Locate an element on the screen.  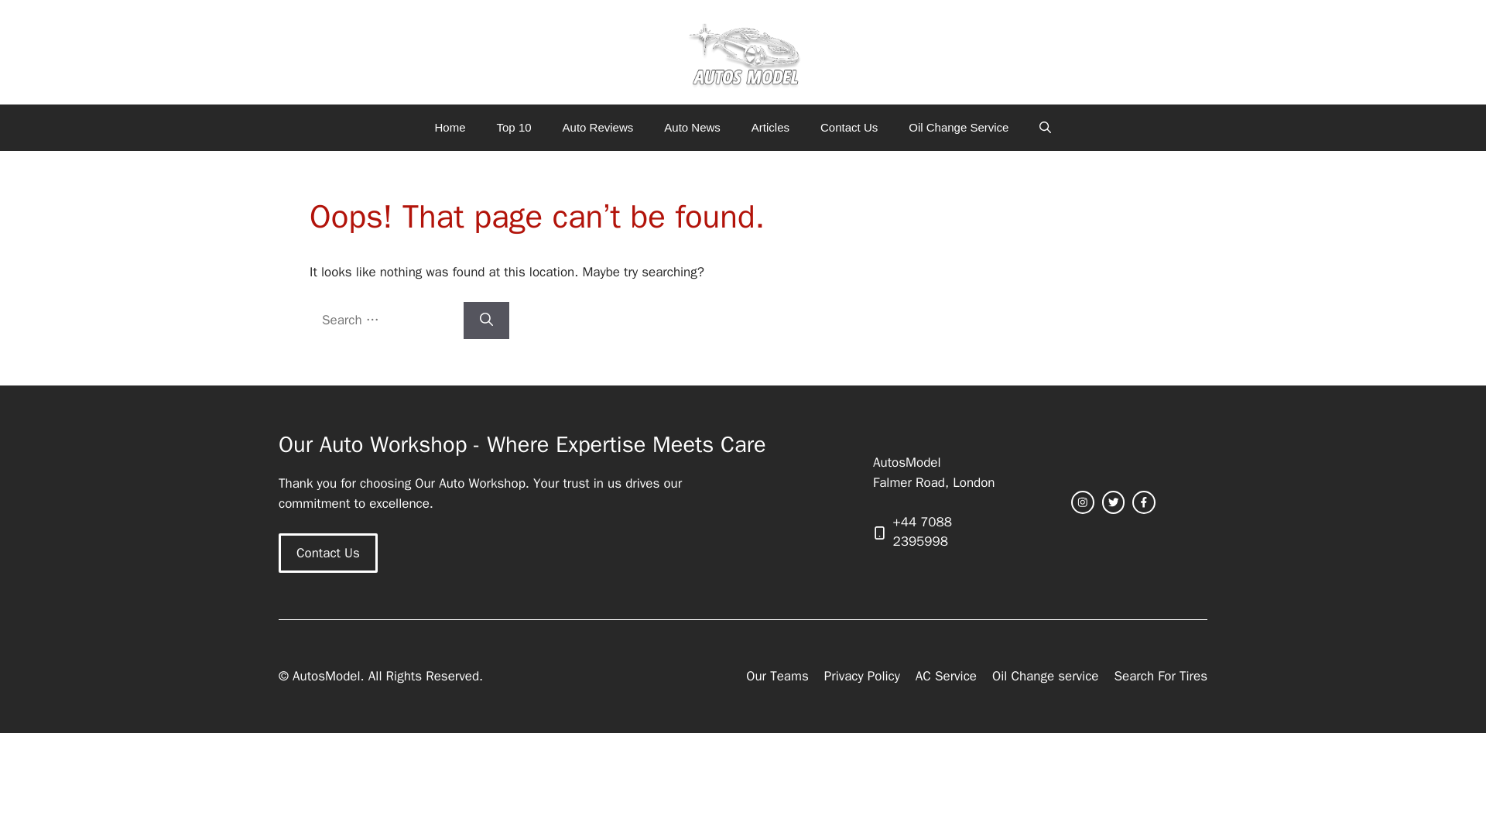
Auto News is located at coordinates (692, 128).